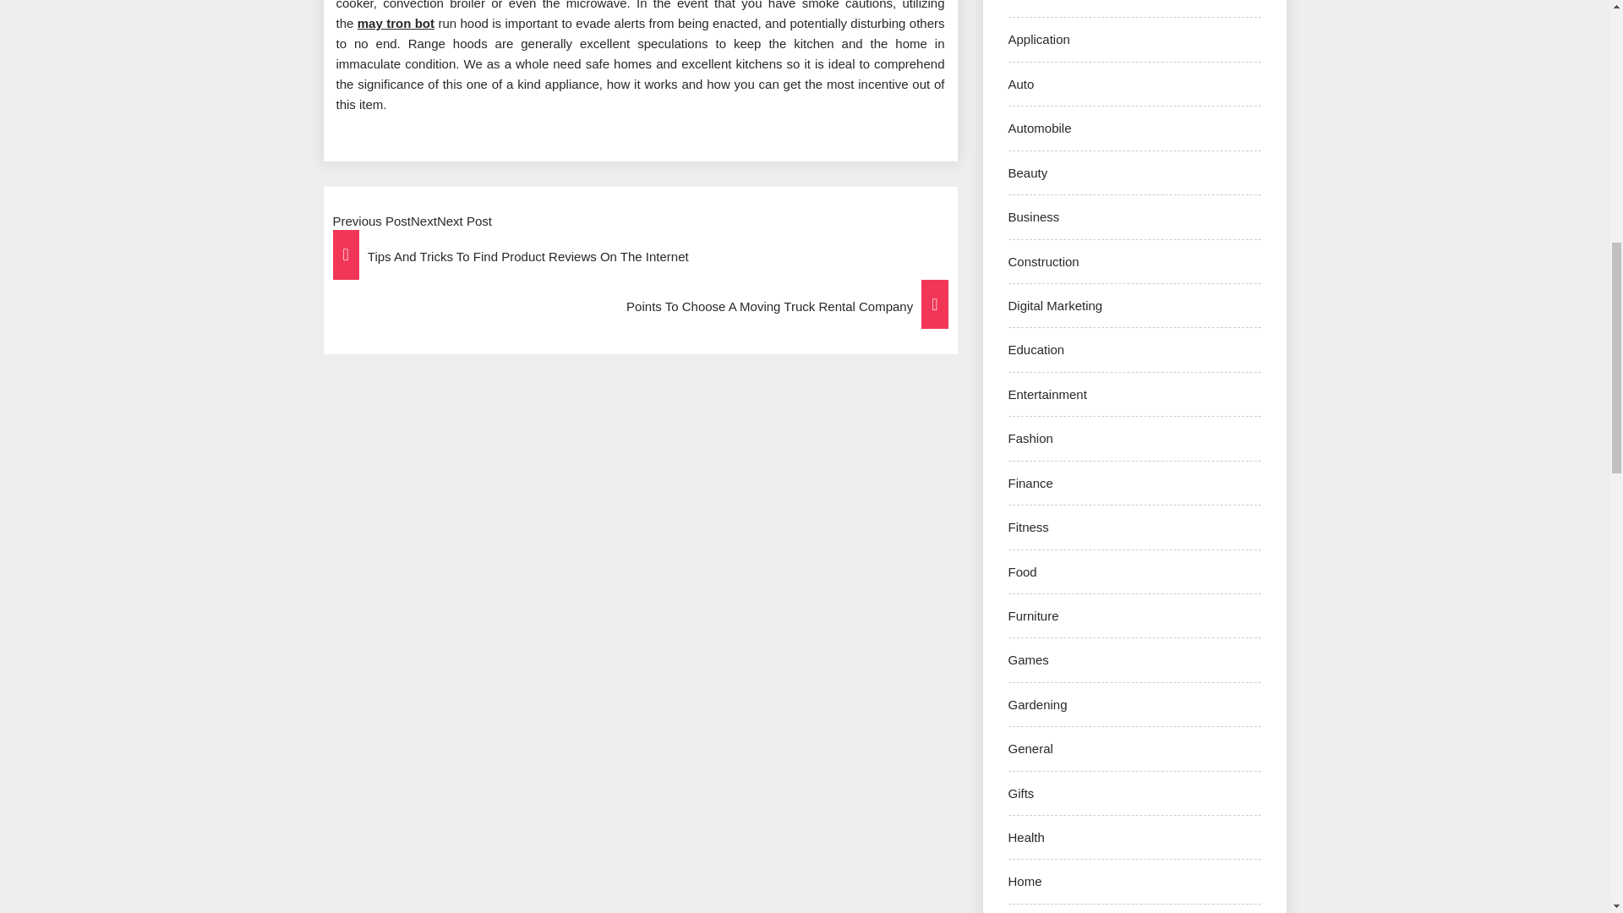 The height and width of the screenshot is (913, 1623). I want to click on Digital Marketing, so click(1055, 306).